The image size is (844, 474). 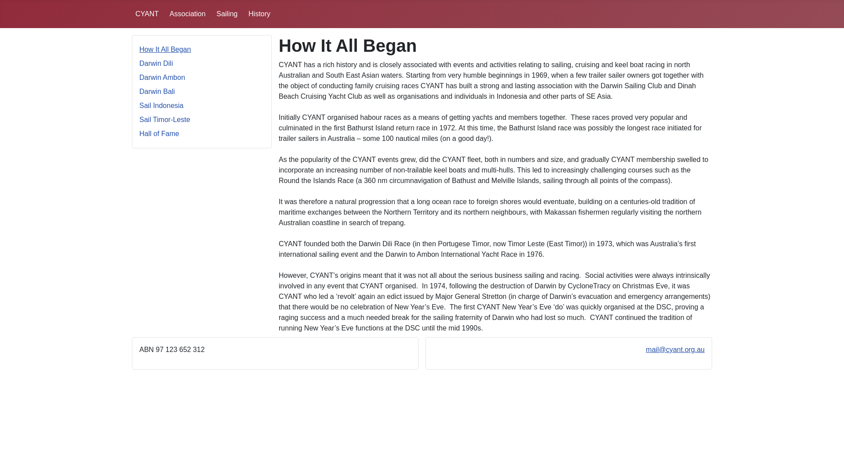 I want to click on Sail Indonesia, so click(x=162, y=105).